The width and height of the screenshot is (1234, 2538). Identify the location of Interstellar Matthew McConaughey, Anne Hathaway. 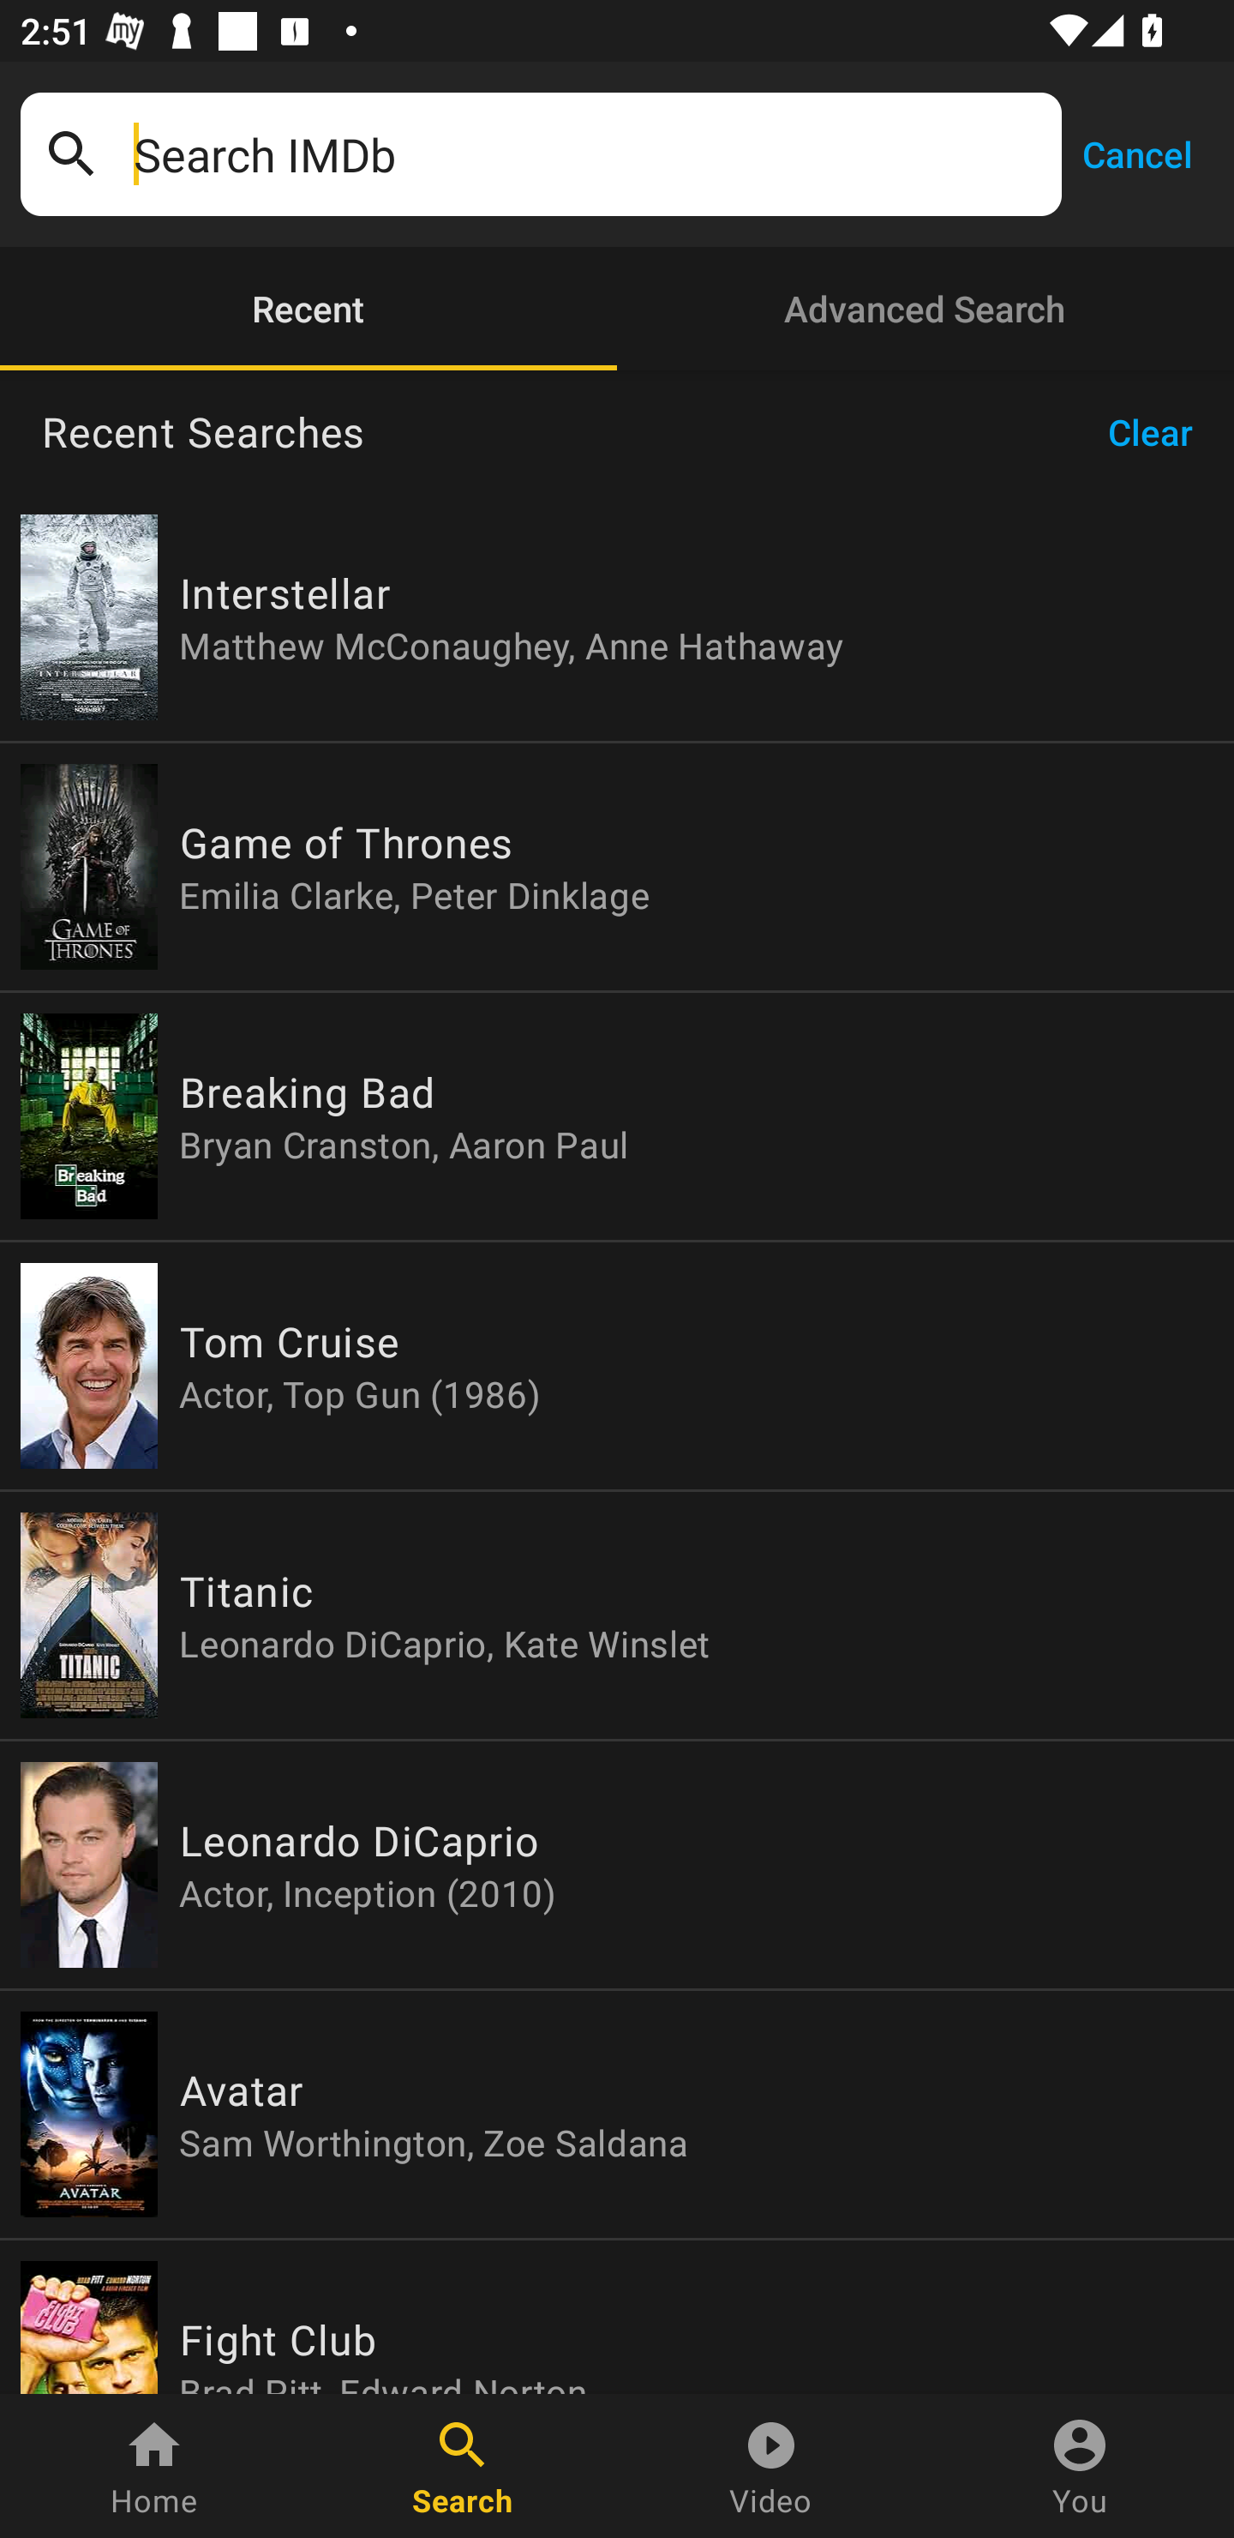
(617, 617).